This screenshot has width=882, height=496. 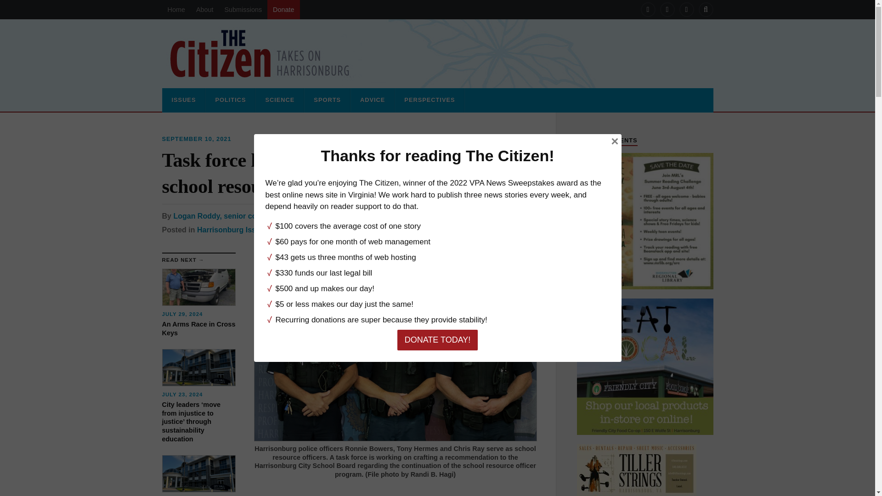 I want to click on Home, so click(x=175, y=10).